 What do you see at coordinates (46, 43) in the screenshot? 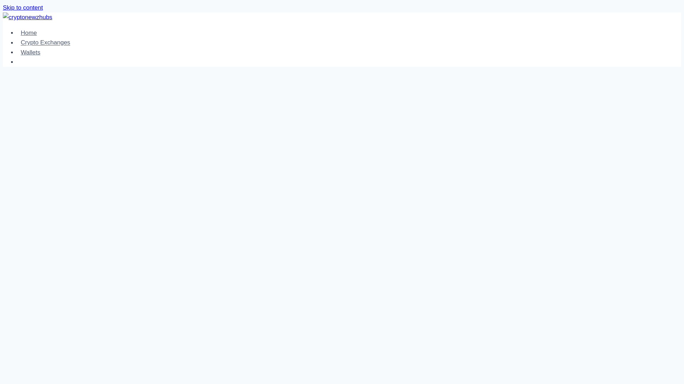
I see `Crypto Exchanges` at bounding box center [46, 43].